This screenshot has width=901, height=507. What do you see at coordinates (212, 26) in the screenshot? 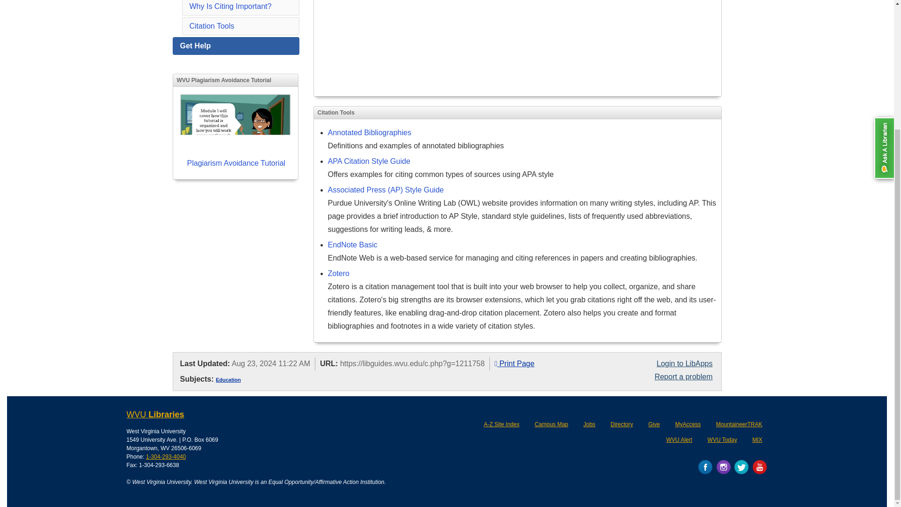
I see `Citation Tools` at bounding box center [212, 26].